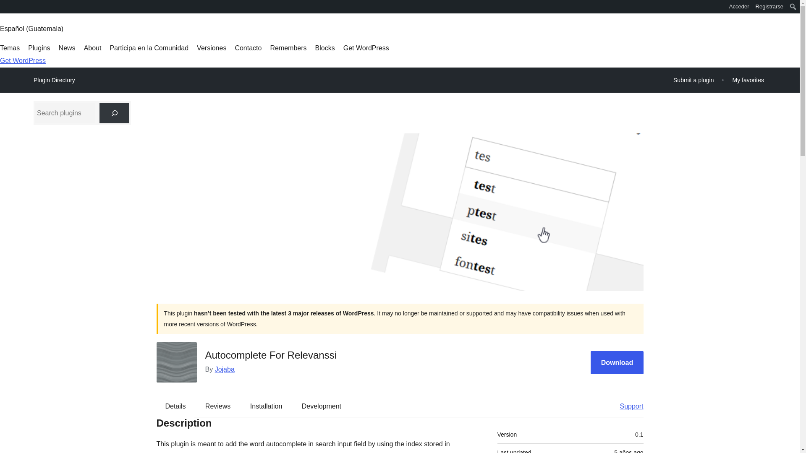 Image resolution: width=806 pixels, height=453 pixels. What do you see at coordinates (325, 48) in the screenshot?
I see `Blocks` at bounding box center [325, 48].